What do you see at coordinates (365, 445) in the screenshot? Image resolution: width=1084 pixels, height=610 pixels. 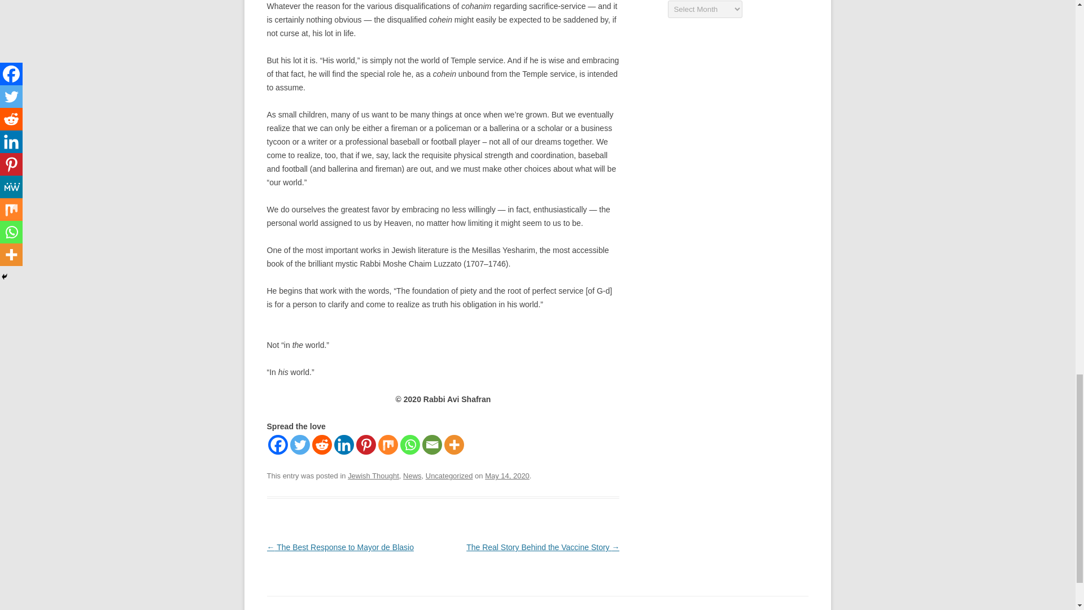 I see `Pinterest` at bounding box center [365, 445].